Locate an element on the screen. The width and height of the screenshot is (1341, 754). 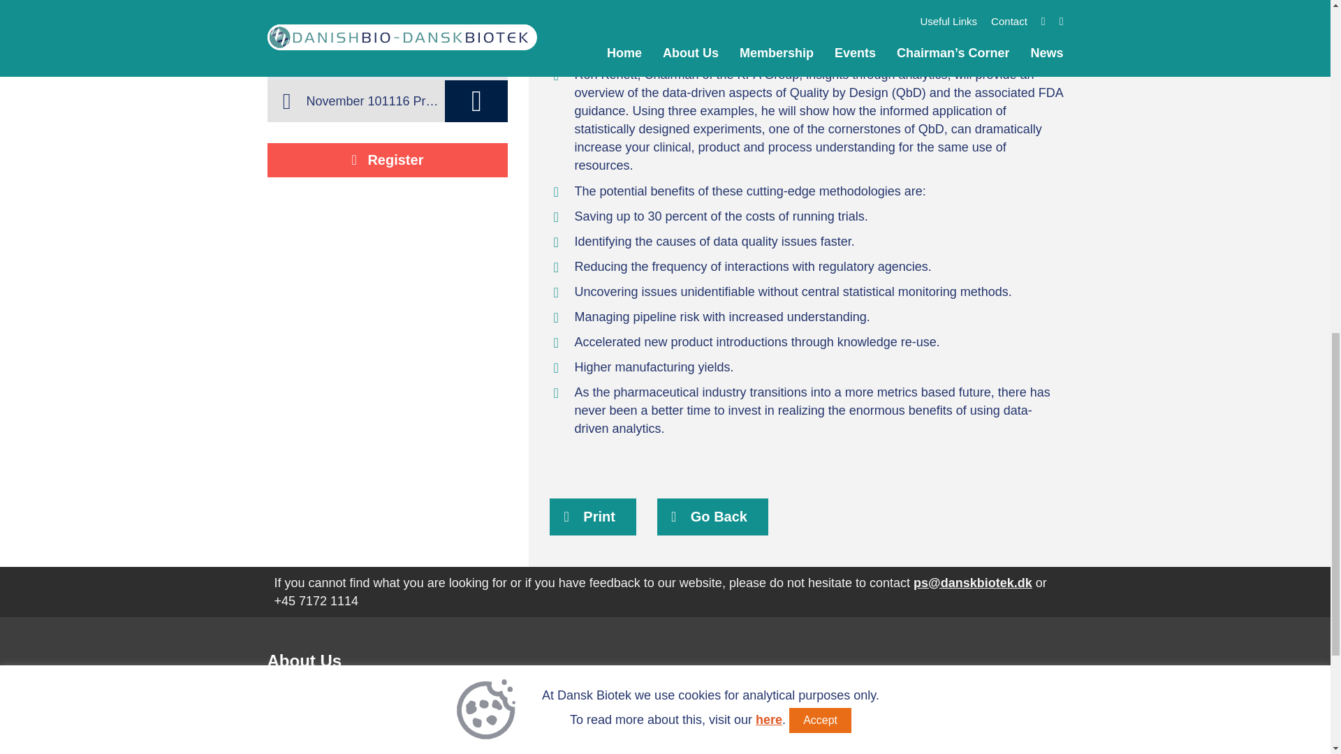
Print is located at coordinates (592, 517).